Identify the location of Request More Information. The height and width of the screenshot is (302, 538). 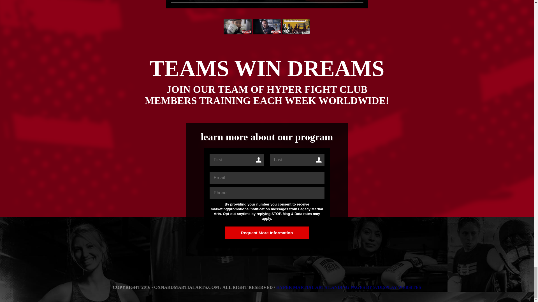
(267, 233).